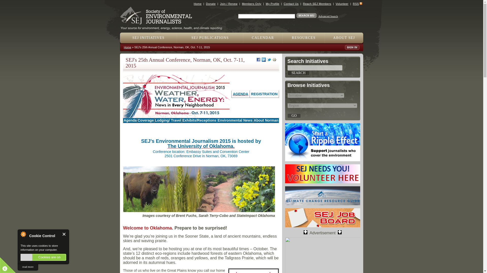  Describe the element at coordinates (173, 26) in the screenshot. I see `Home` at that location.